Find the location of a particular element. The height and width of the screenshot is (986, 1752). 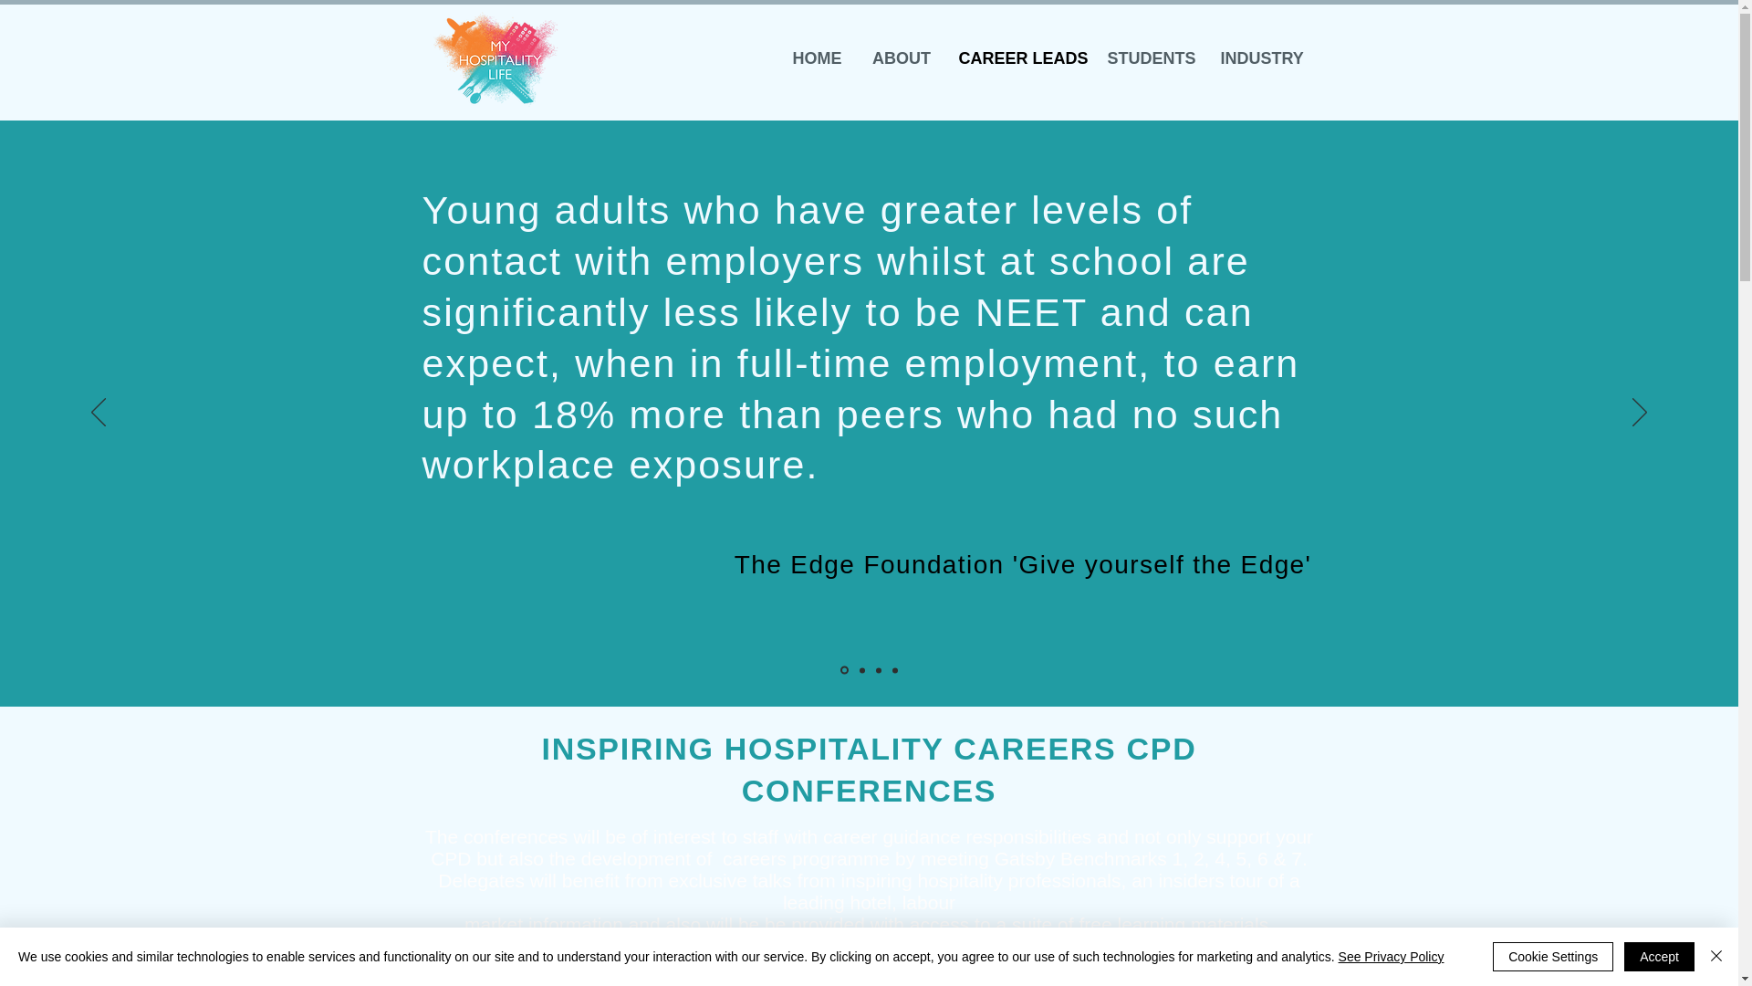

Accept is located at coordinates (1659, 957).